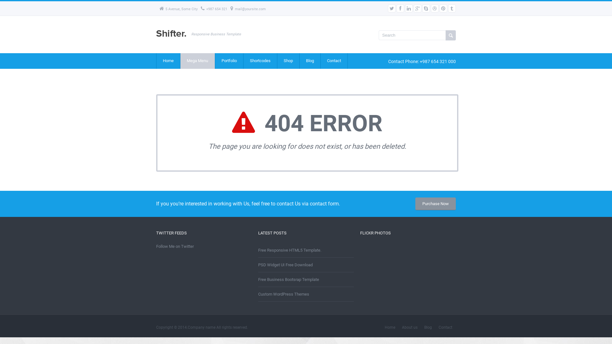 This screenshot has width=612, height=344. Describe the element at coordinates (446, 327) in the screenshot. I see `Contact` at that location.